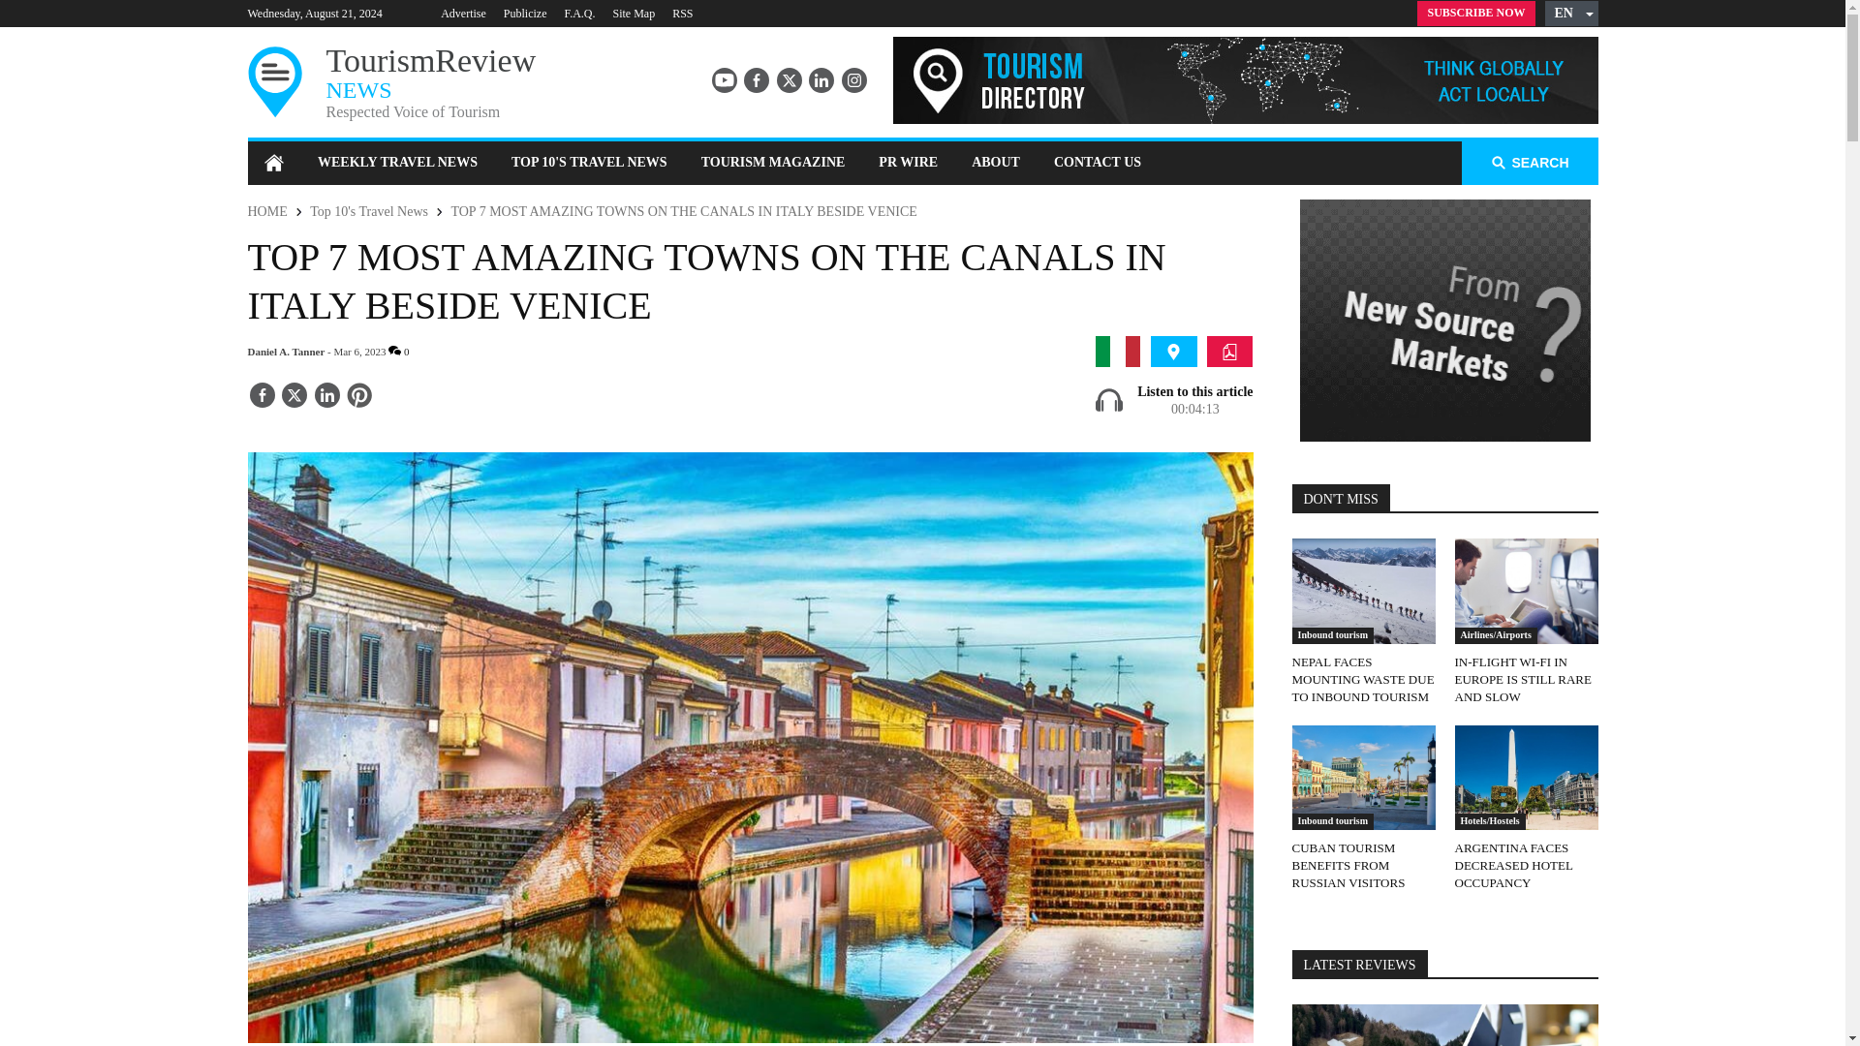  What do you see at coordinates (633, 13) in the screenshot?
I see `Site Map` at bounding box center [633, 13].